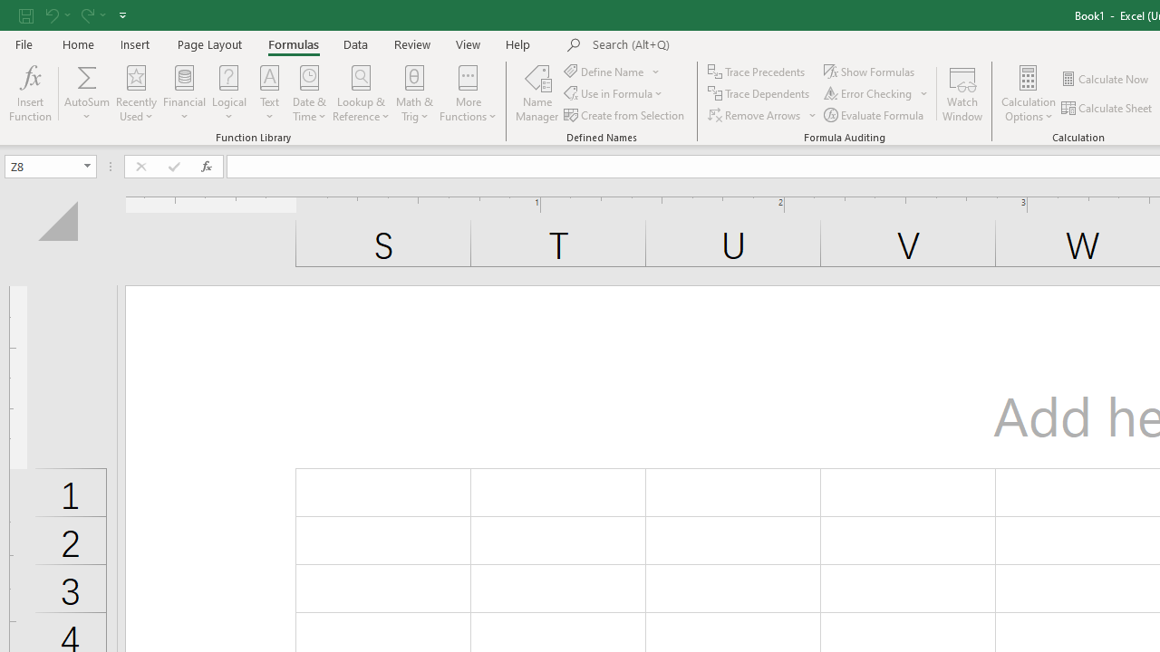 Image resolution: width=1160 pixels, height=652 pixels. Describe the element at coordinates (31, 92) in the screenshot. I see `Insert Function...` at that location.